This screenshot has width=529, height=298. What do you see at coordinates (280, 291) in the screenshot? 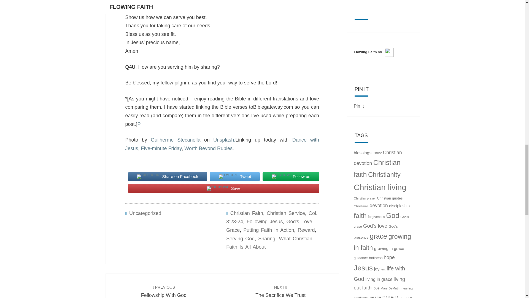
I see `Unsplash.` at bounding box center [280, 291].